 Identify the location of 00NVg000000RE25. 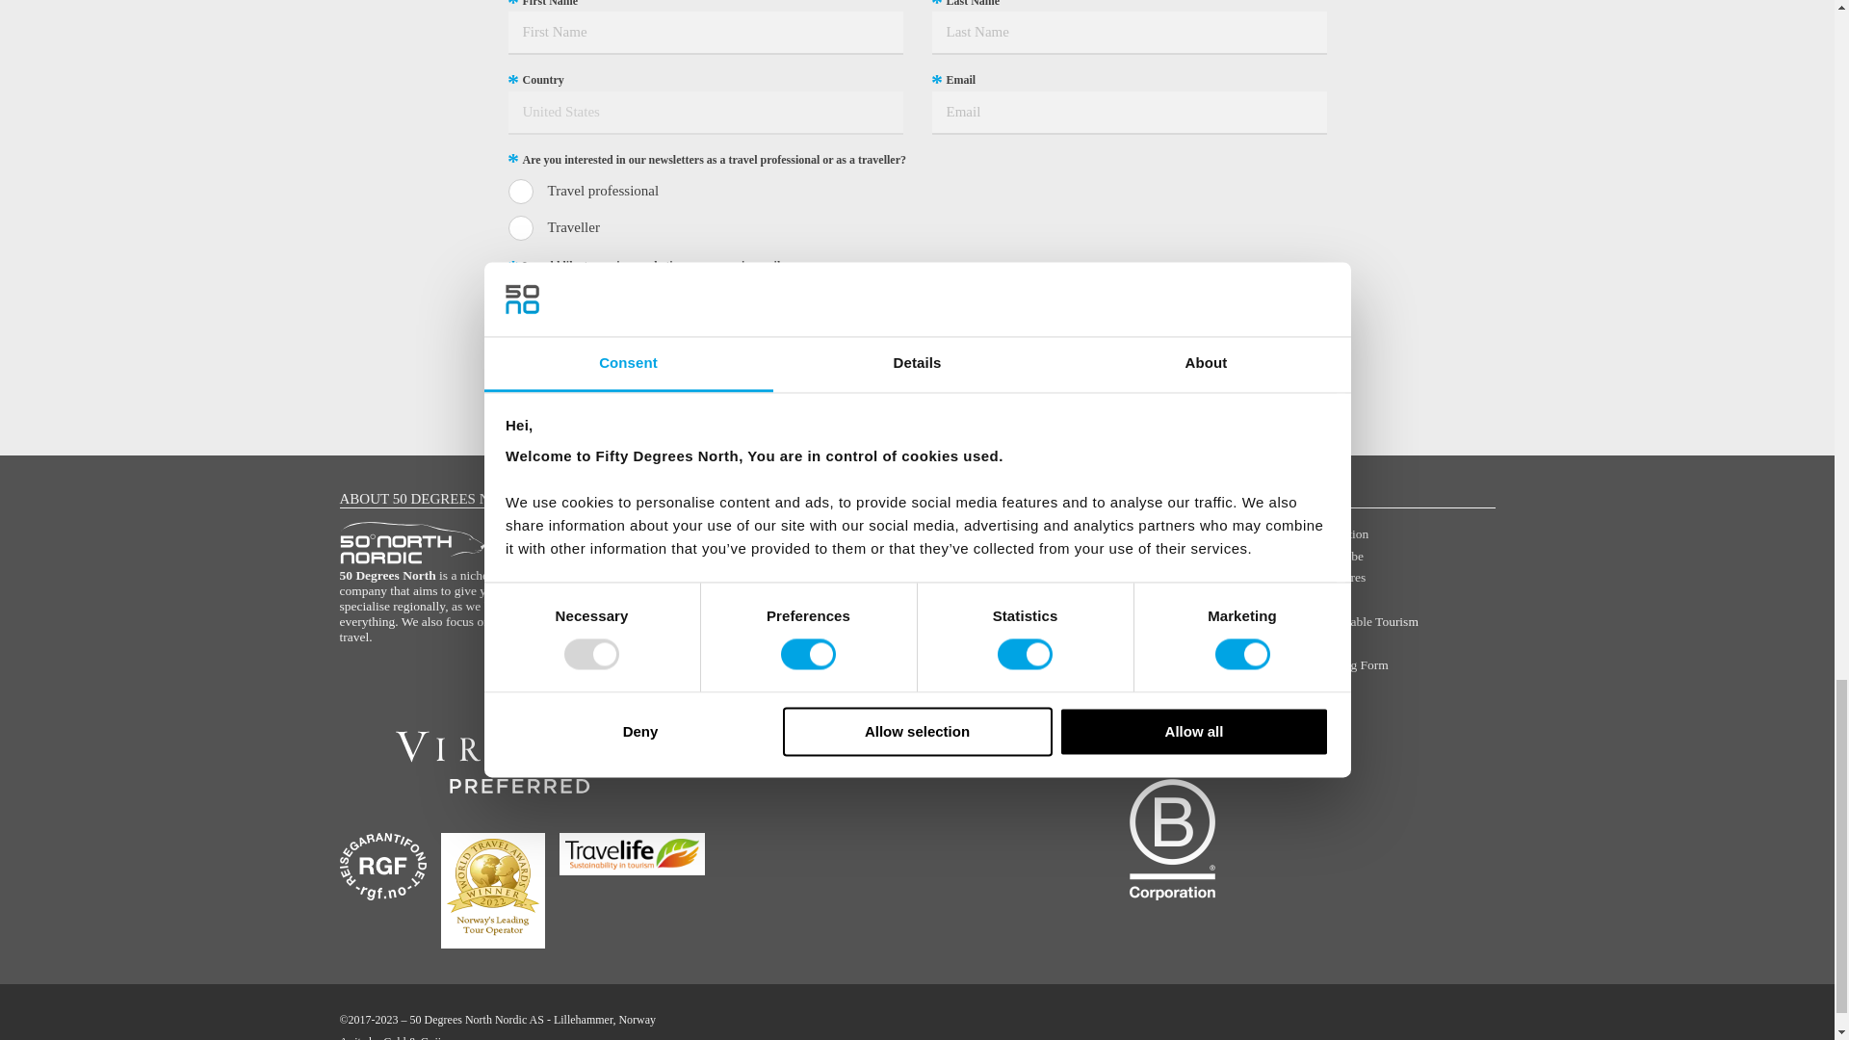
(521, 227).